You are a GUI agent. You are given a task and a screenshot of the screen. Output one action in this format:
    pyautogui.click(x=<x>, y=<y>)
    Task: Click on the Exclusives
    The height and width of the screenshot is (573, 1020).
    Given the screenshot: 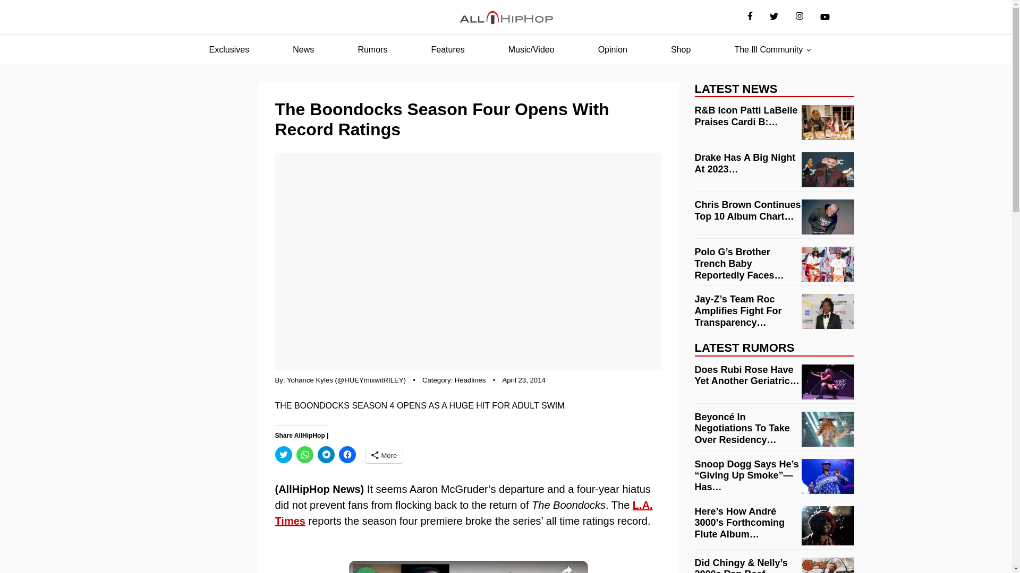 What is the action you would take?
    pyautogui.click(x=229, y=50)
    